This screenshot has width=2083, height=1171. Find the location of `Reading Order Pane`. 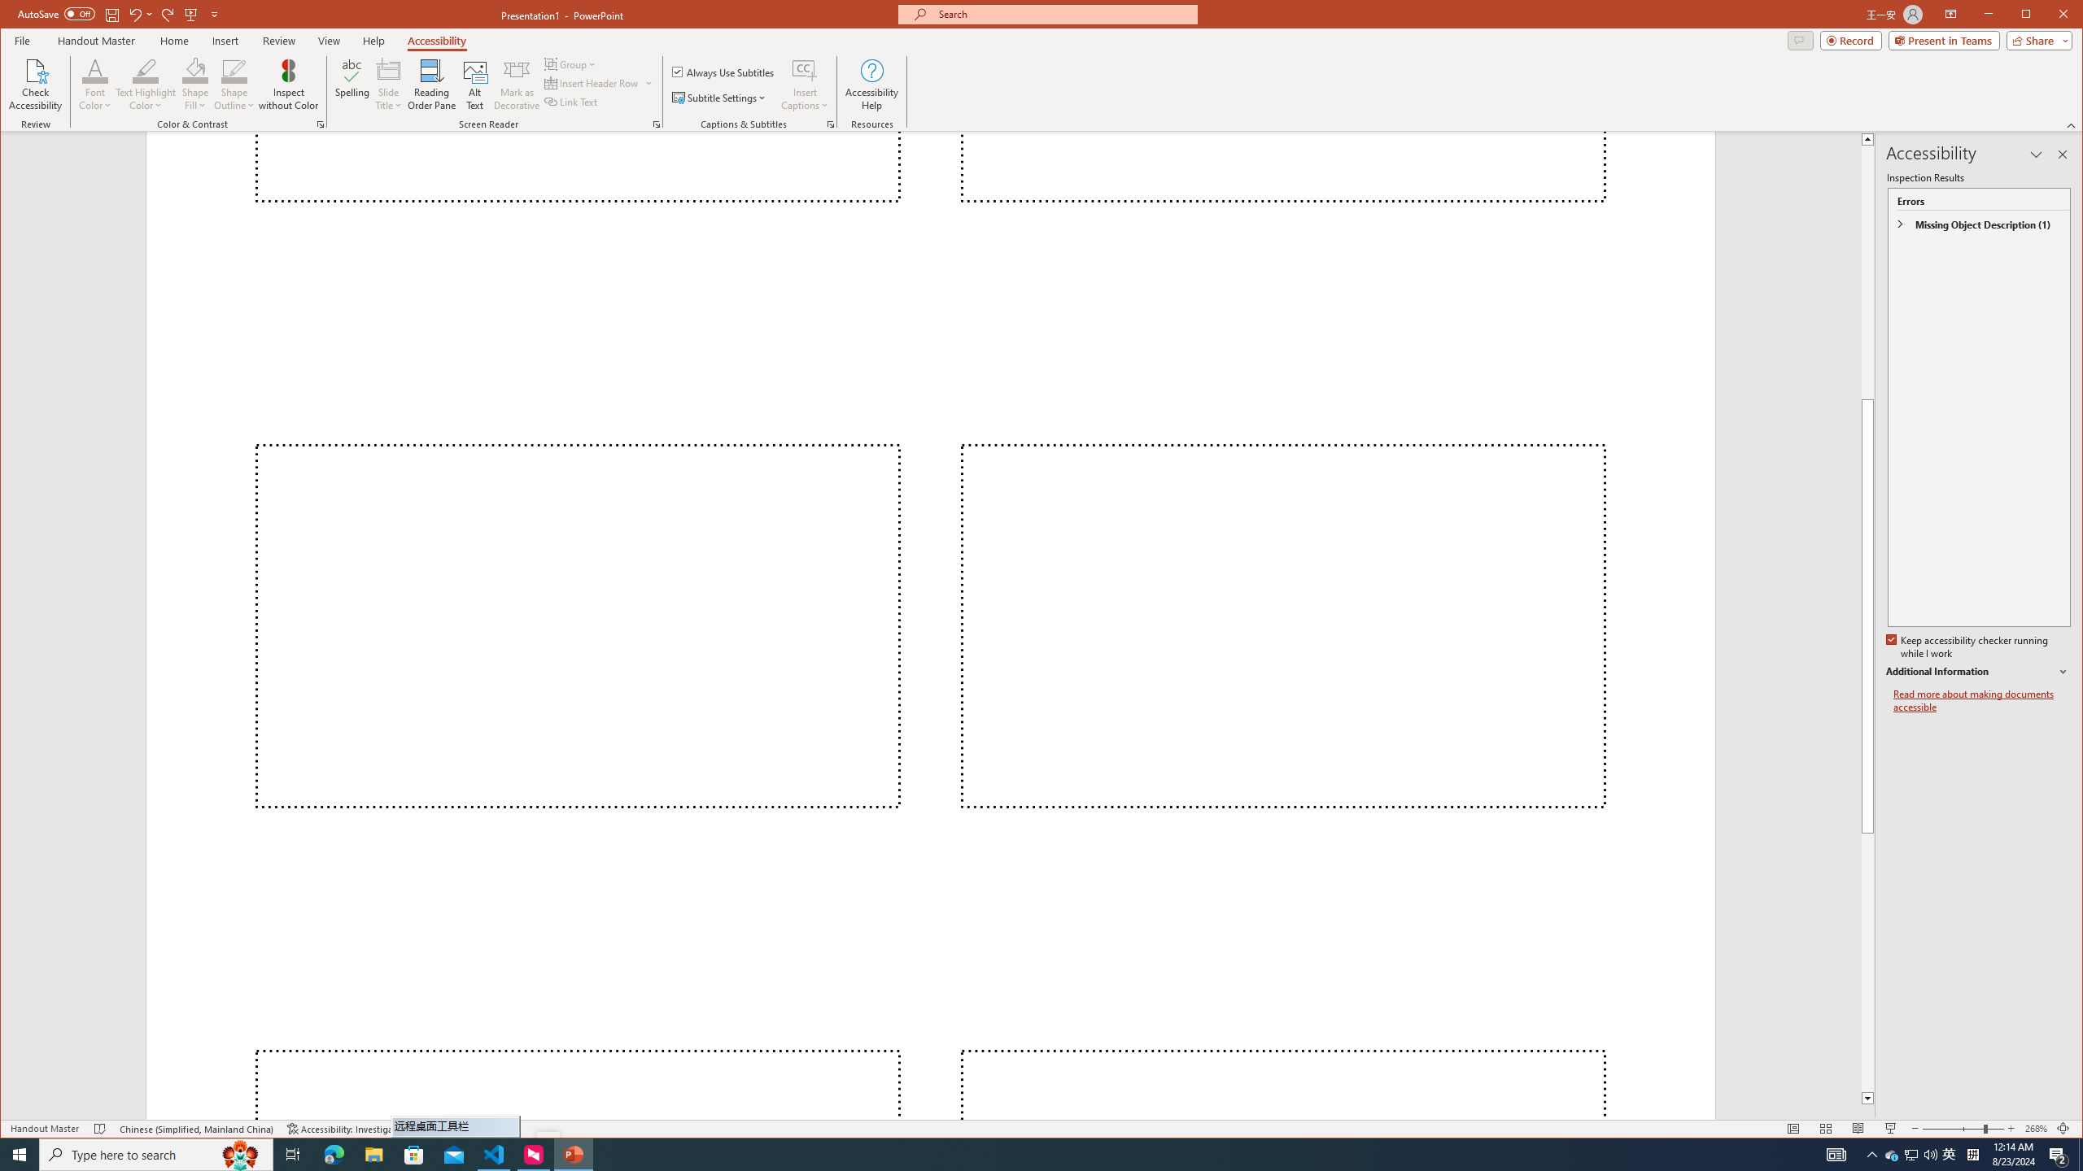

Reading Order Pane is located at coordinates (432, 85).